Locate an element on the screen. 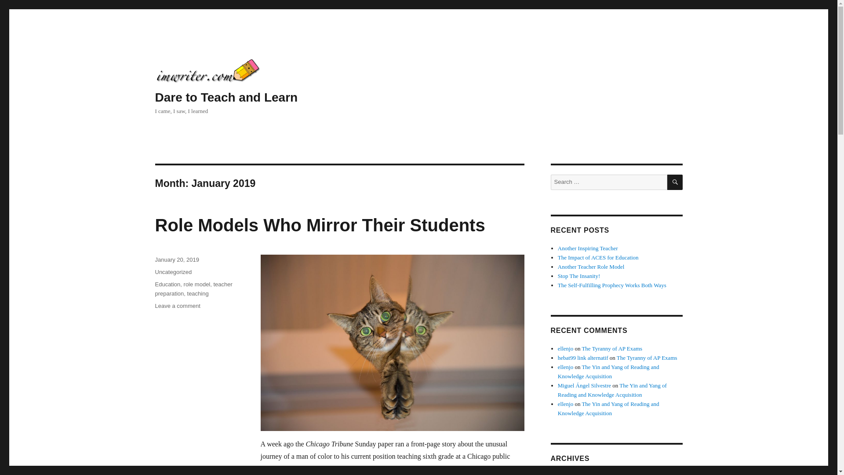  Another Inspiring Teacher is located at coordinates (565, 348).